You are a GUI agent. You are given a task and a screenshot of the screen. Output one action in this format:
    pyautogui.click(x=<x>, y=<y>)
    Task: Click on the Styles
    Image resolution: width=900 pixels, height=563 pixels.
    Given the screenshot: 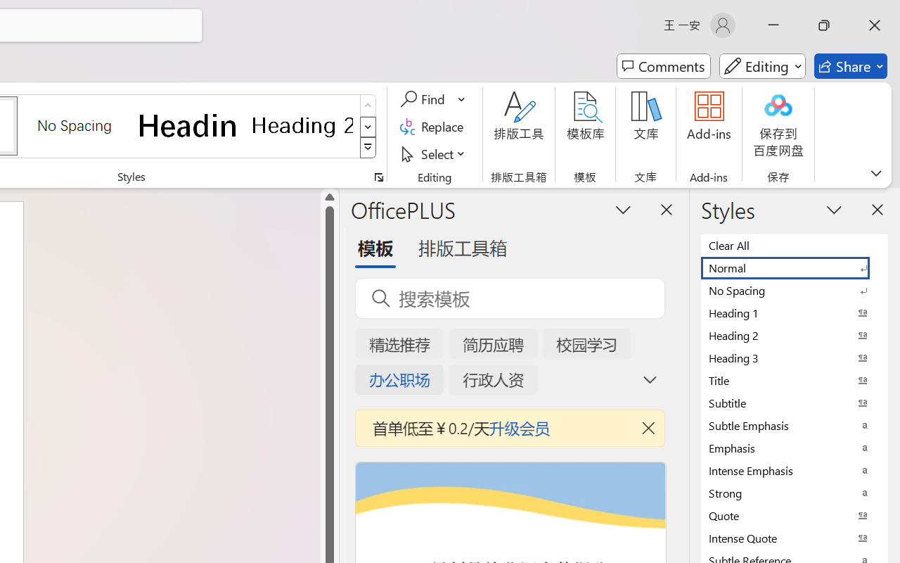 What is the action you would take?
    pyautogui.click(x=368, y=148)
    